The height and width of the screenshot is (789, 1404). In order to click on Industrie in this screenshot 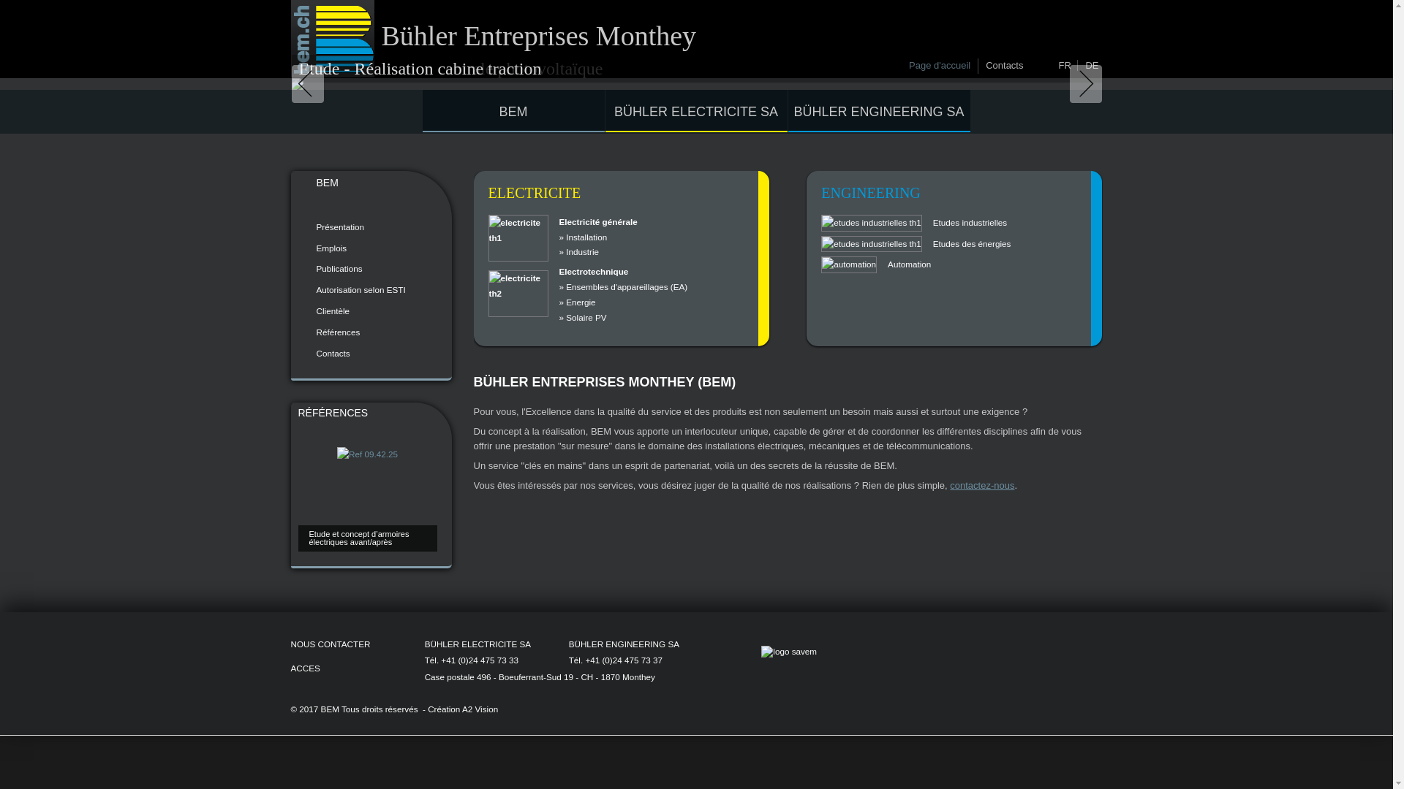, I will do `click(582, 251)`.